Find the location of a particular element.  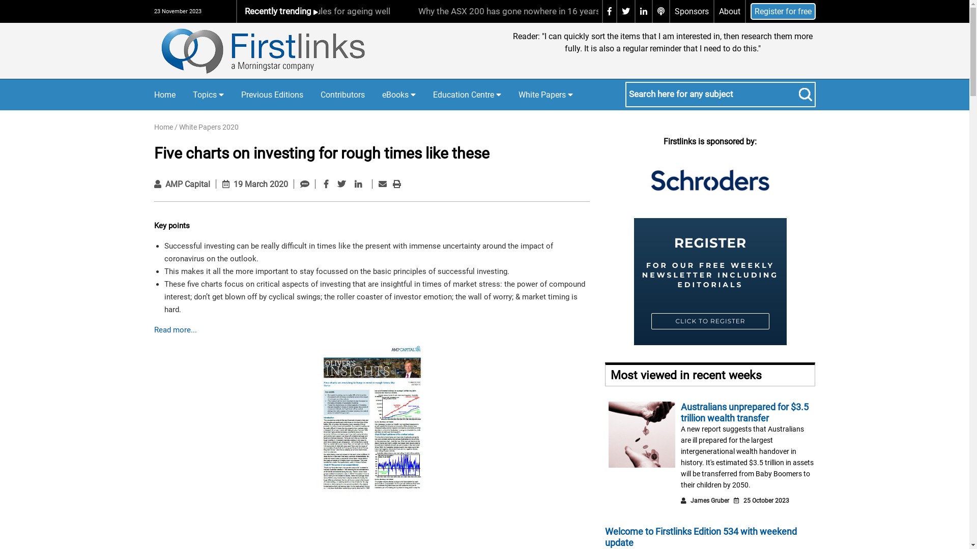

18 rules for ageing well is located at coordinates (531, 11).